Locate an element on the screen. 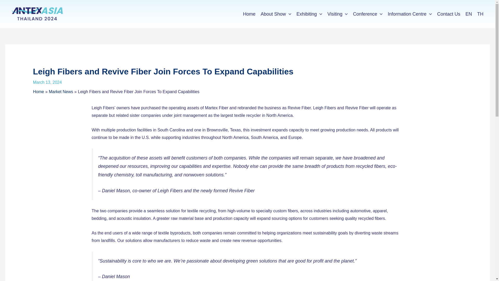  Exhibiting is located at coordinates (309, 14).